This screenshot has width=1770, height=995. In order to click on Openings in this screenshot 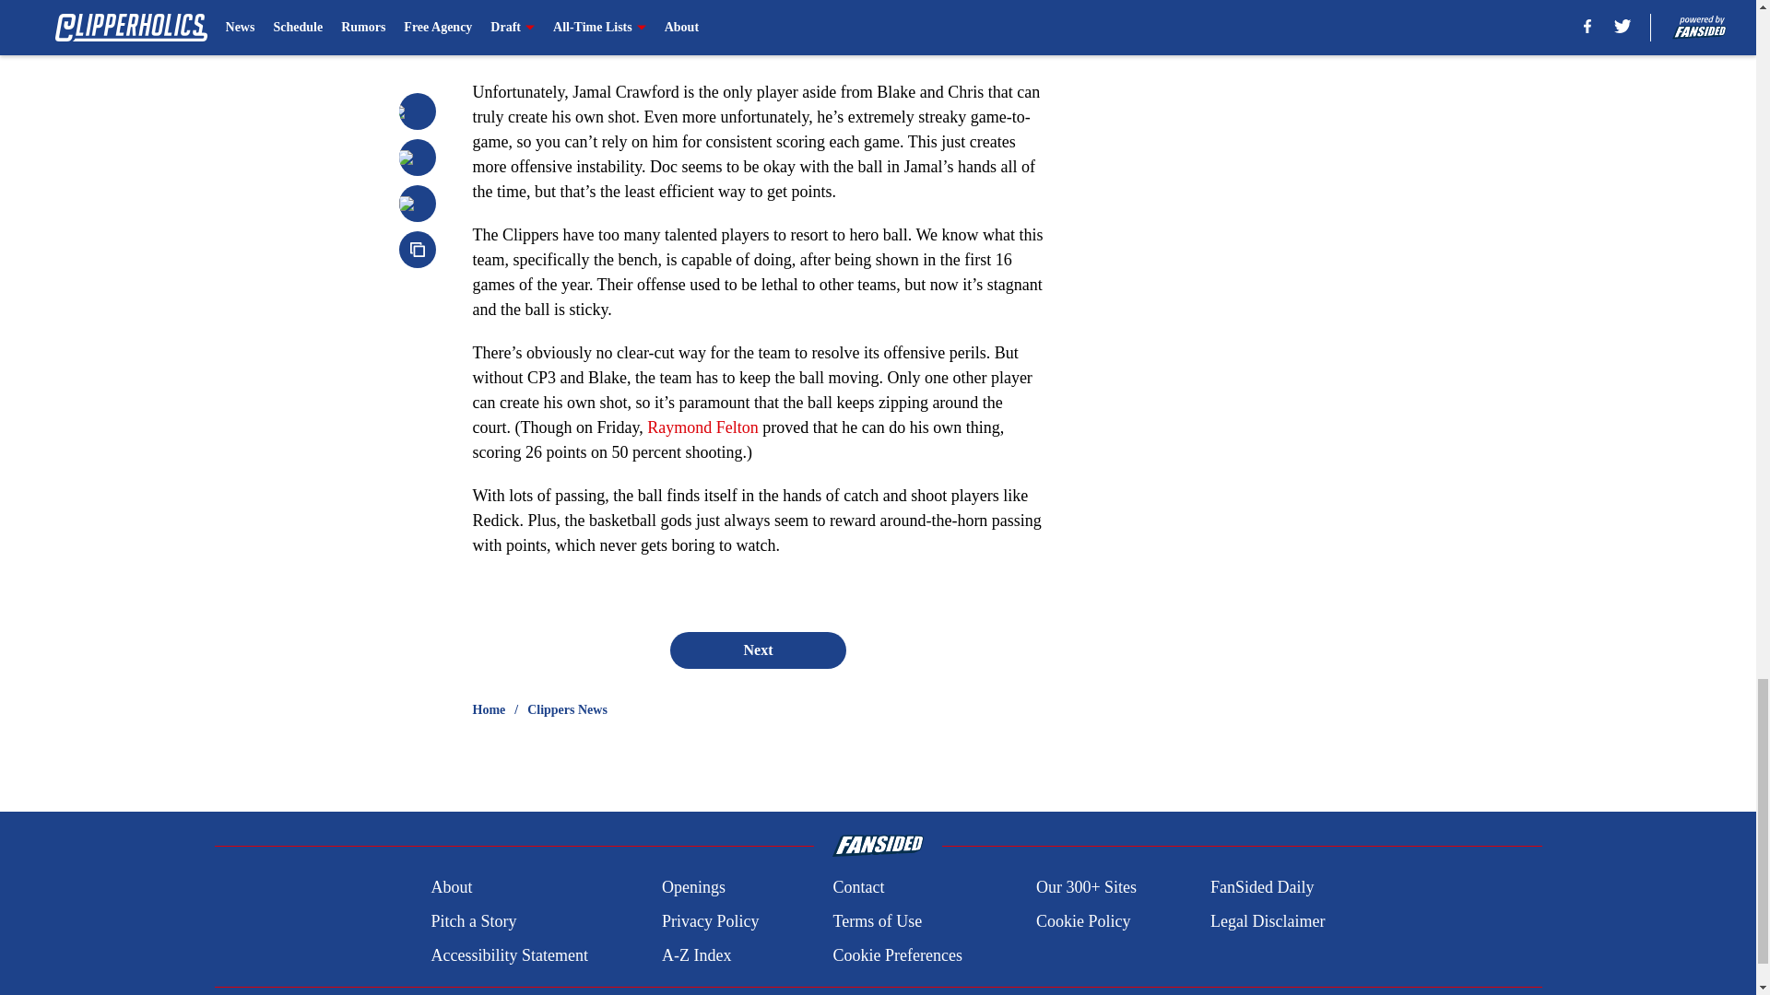, I will do `click(693, 888)`.